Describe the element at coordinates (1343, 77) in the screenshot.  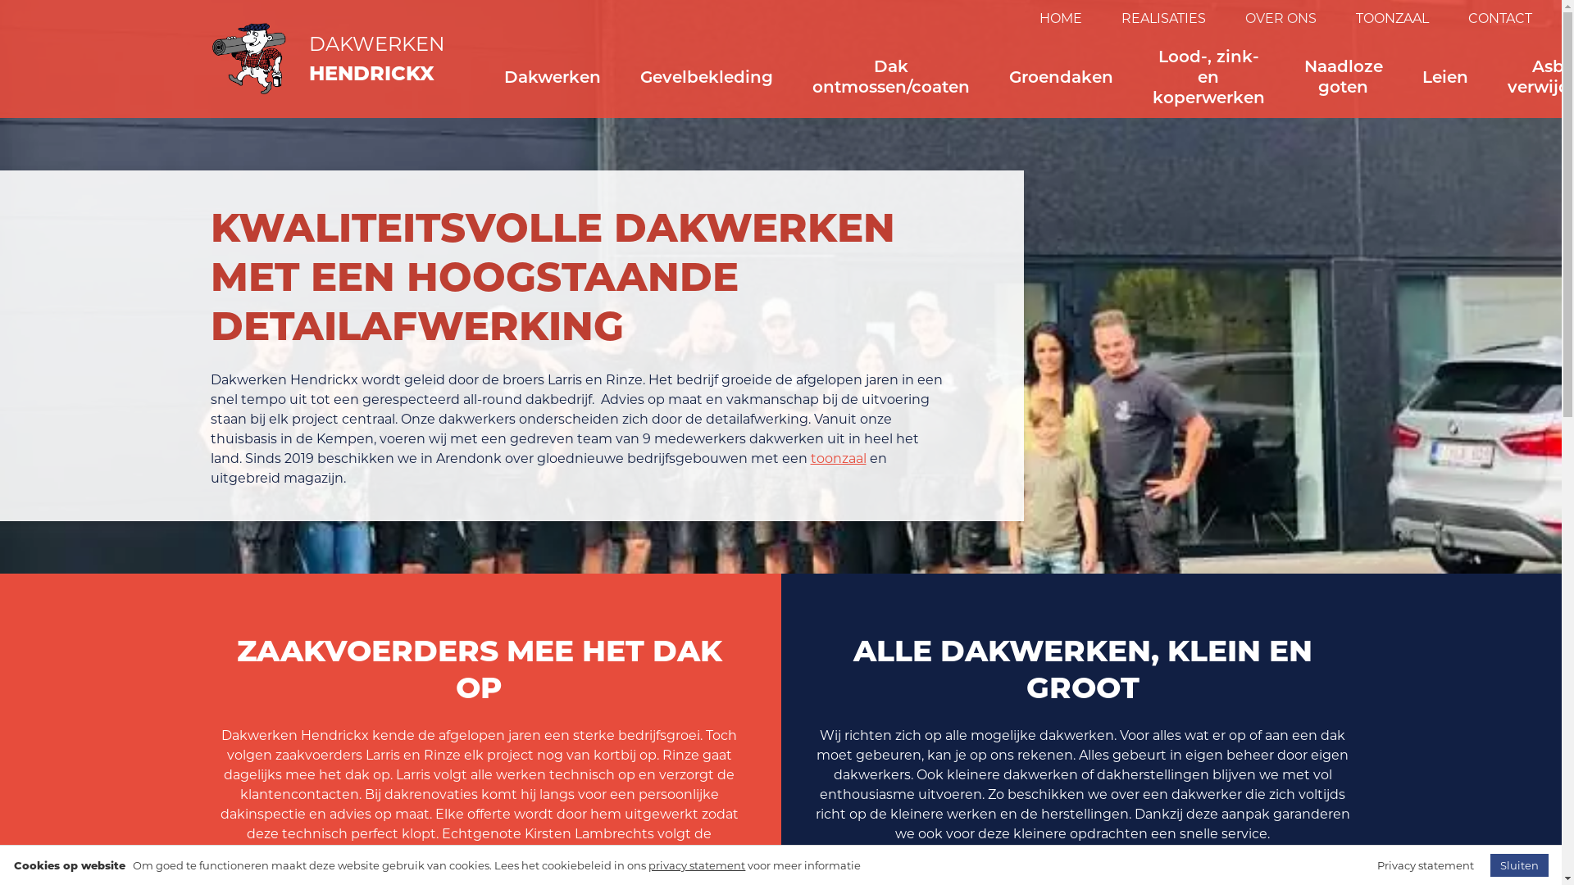
I see `Naadloze goten` at that location.